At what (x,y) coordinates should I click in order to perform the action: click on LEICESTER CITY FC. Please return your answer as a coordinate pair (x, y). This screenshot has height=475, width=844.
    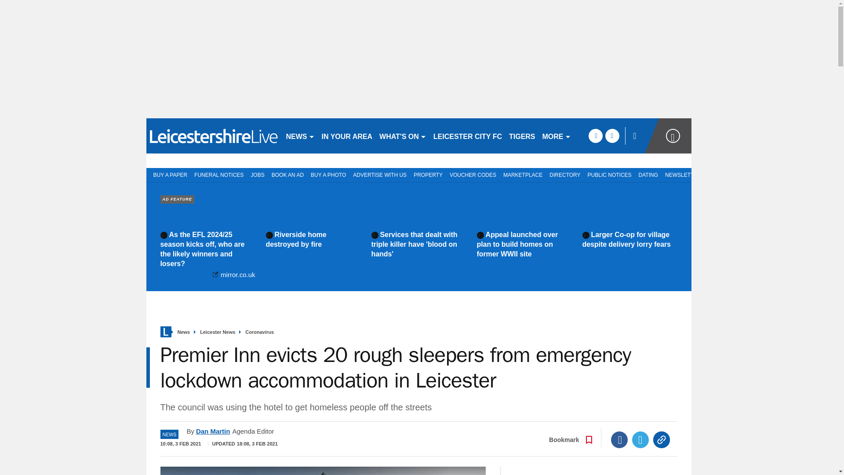
    Looking at the image, I should click on (468, 135).